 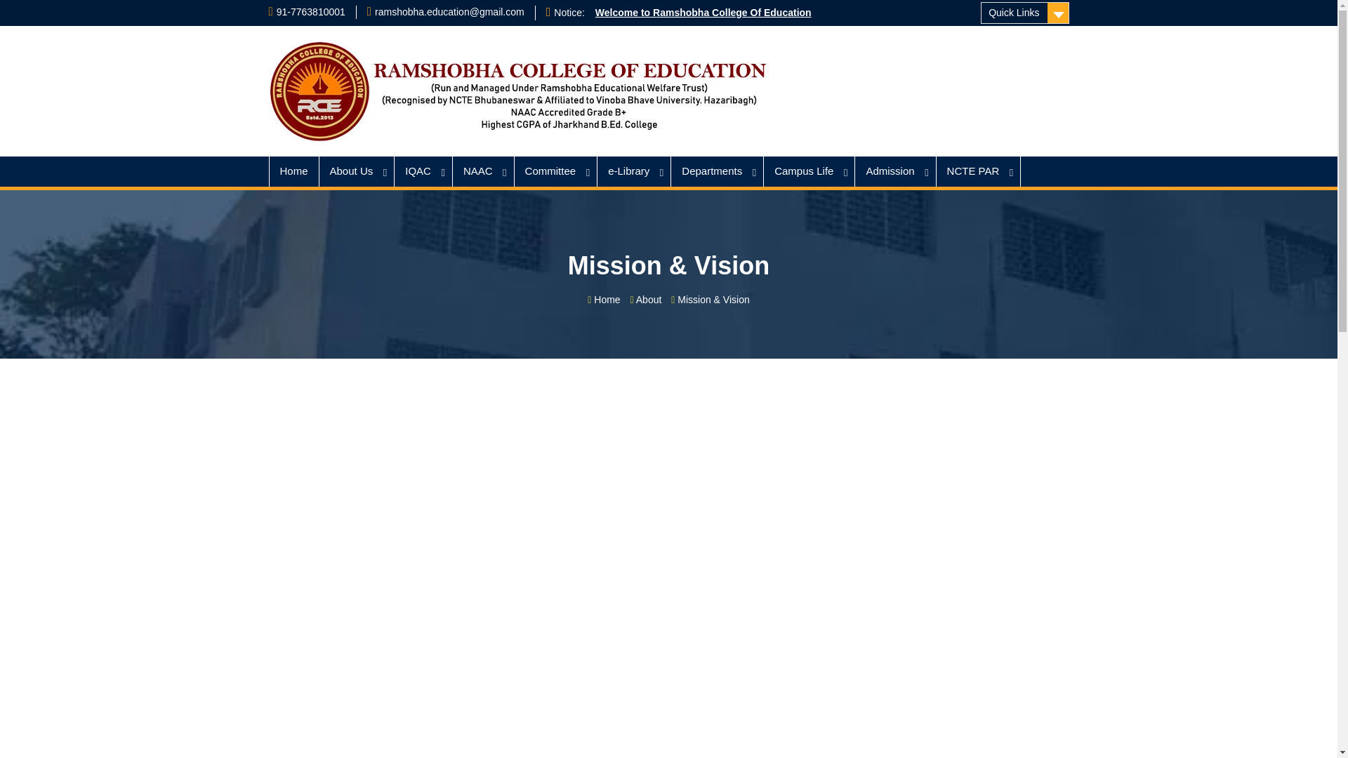 I want to click on 91-7763810001, so click(x=310, y=11).